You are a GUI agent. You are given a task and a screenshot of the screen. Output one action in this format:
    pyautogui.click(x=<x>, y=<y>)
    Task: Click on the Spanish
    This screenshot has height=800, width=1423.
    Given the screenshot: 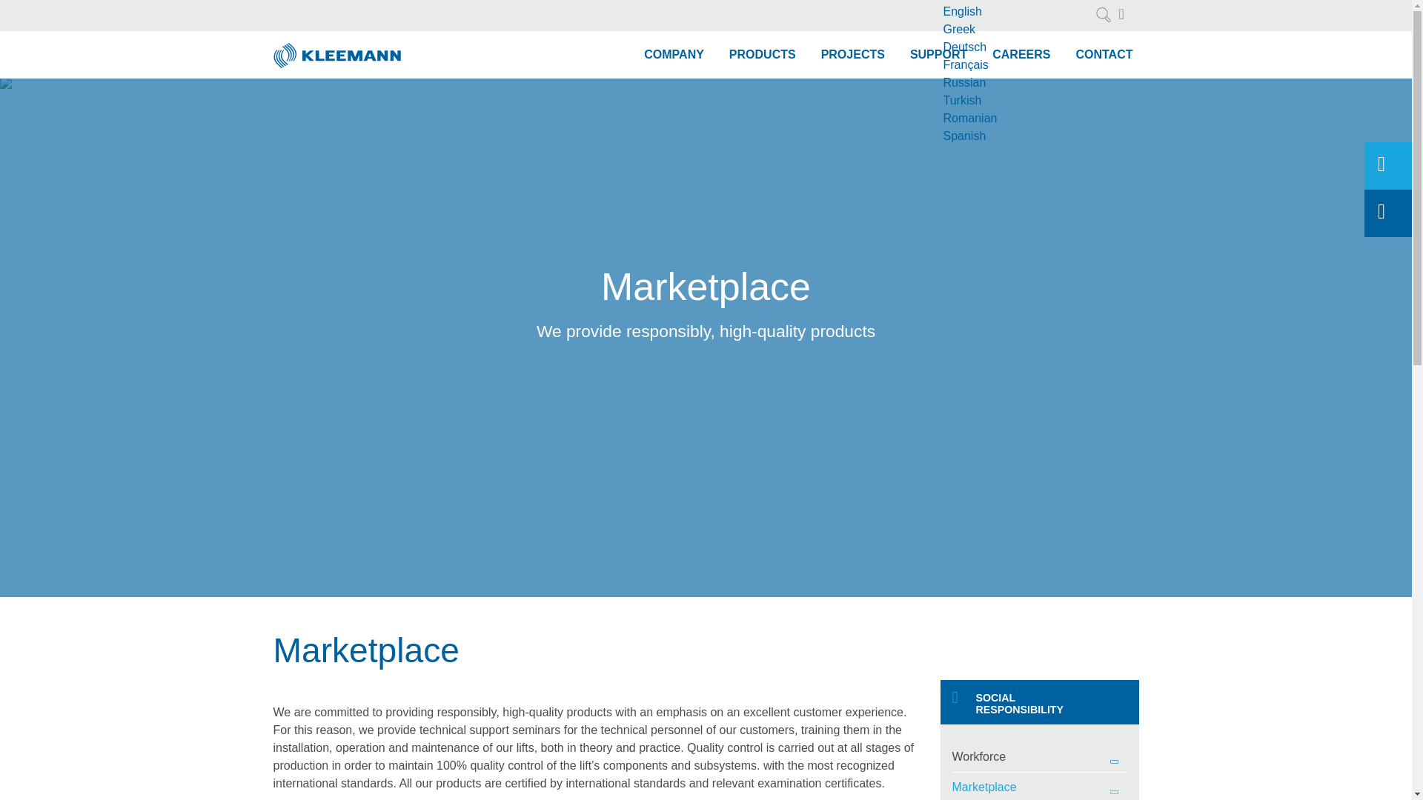 What is the action you would take?
    pyautogui.click(x=1017, y=136)
    